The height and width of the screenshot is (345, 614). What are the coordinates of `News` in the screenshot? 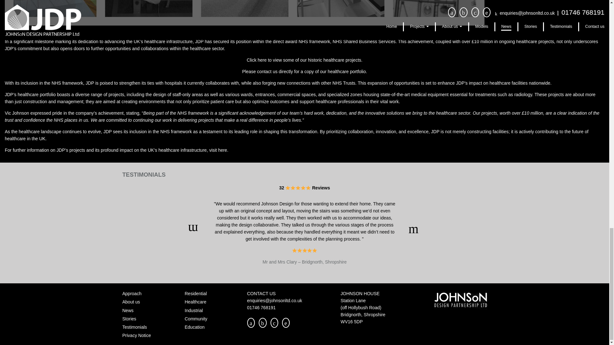 It's located at (128, 310).